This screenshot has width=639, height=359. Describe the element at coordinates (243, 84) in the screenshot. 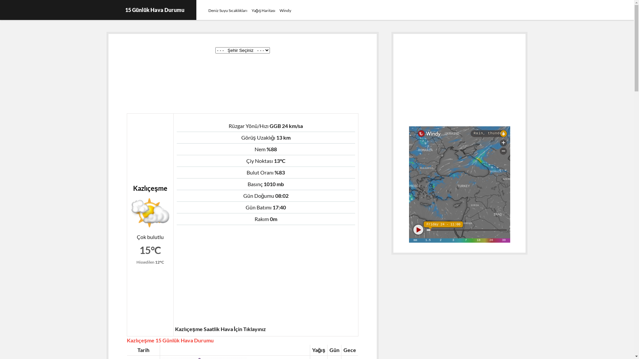

I see `Advertisement` at that location.